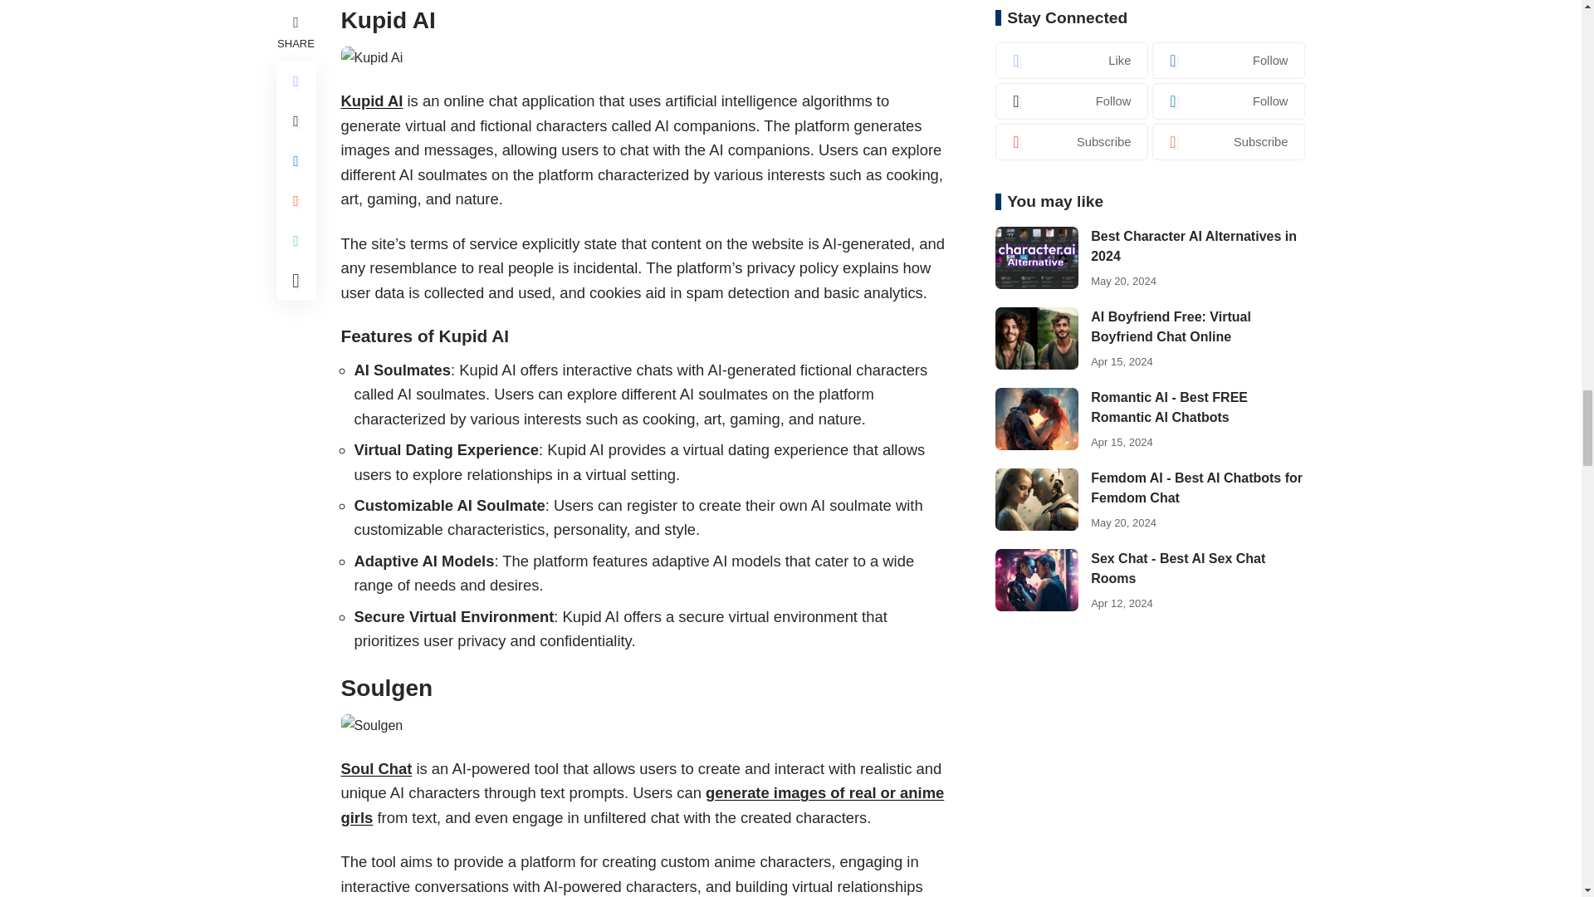 This screenshot has height=897, width=1594. What do you see at coordinates (372, 724) in the screenshot?
I see `9 Best Janitor Ai Alternatives You Must Try Now` at bounding box center [372, 724].